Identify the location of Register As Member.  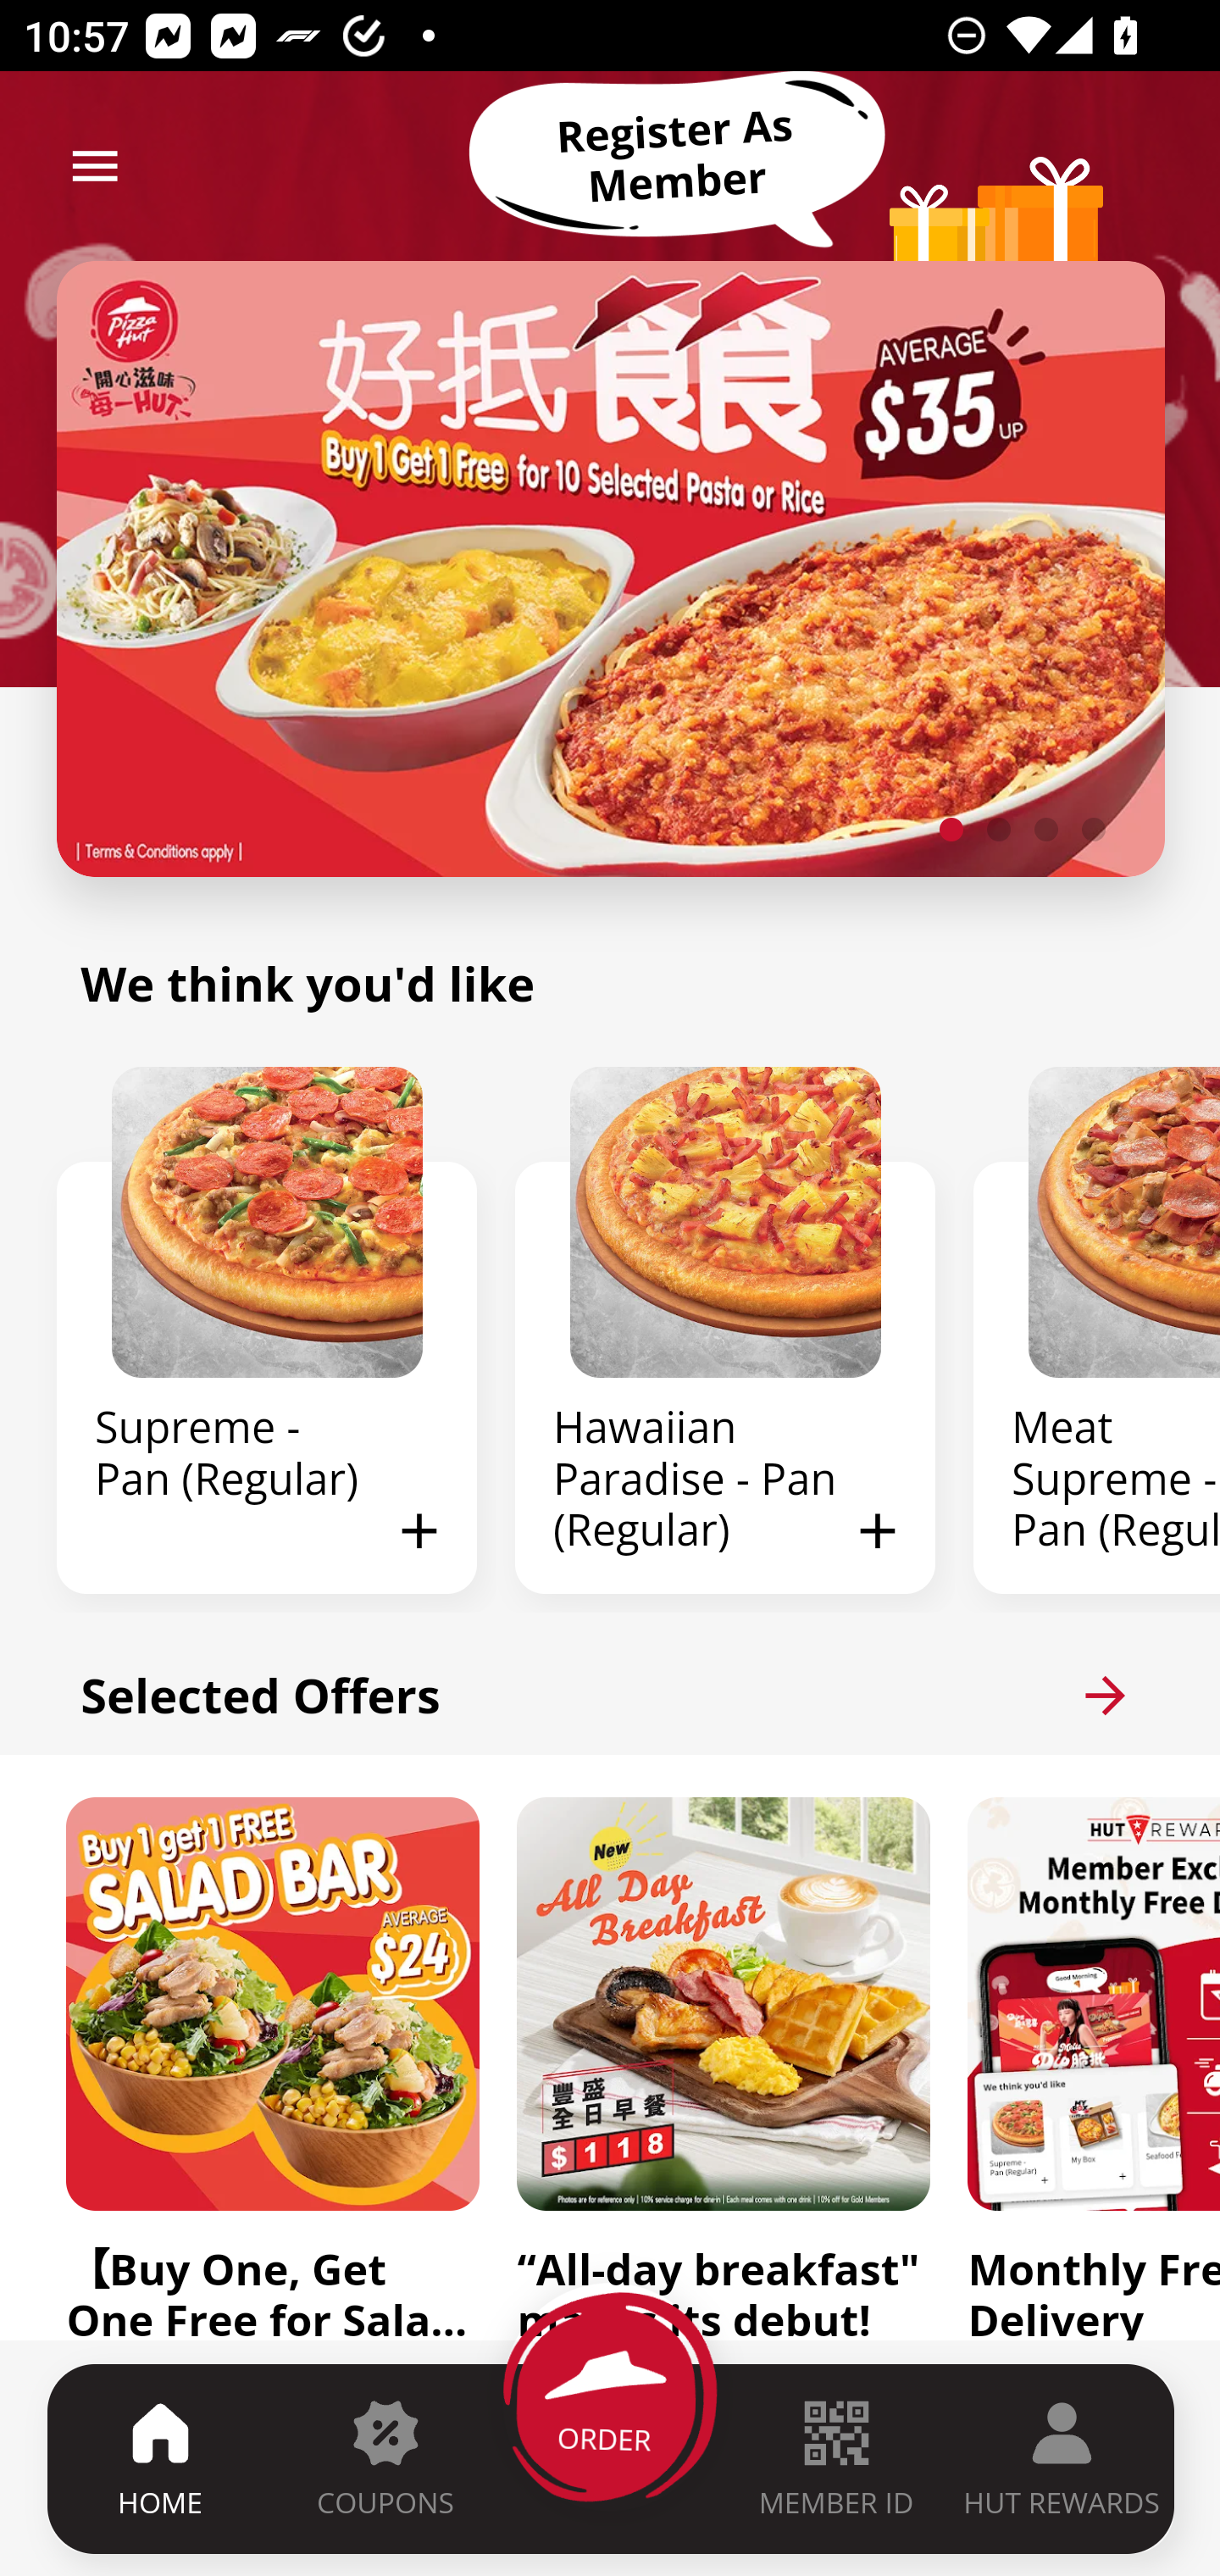
(676, 157).